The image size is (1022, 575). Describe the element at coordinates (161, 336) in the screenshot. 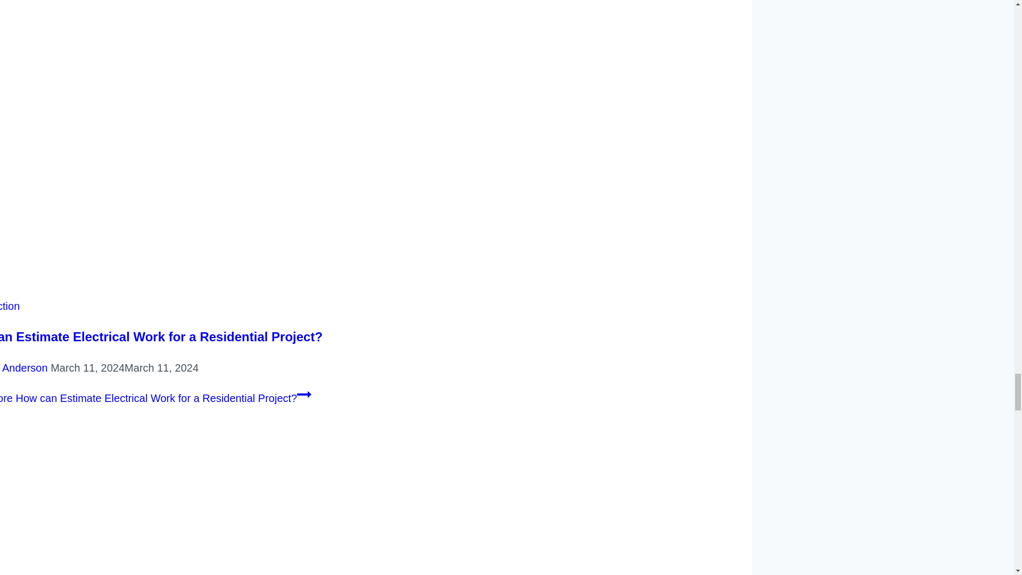

I see `How can Estimate Electrical Work for a Residential Project?` at that location.